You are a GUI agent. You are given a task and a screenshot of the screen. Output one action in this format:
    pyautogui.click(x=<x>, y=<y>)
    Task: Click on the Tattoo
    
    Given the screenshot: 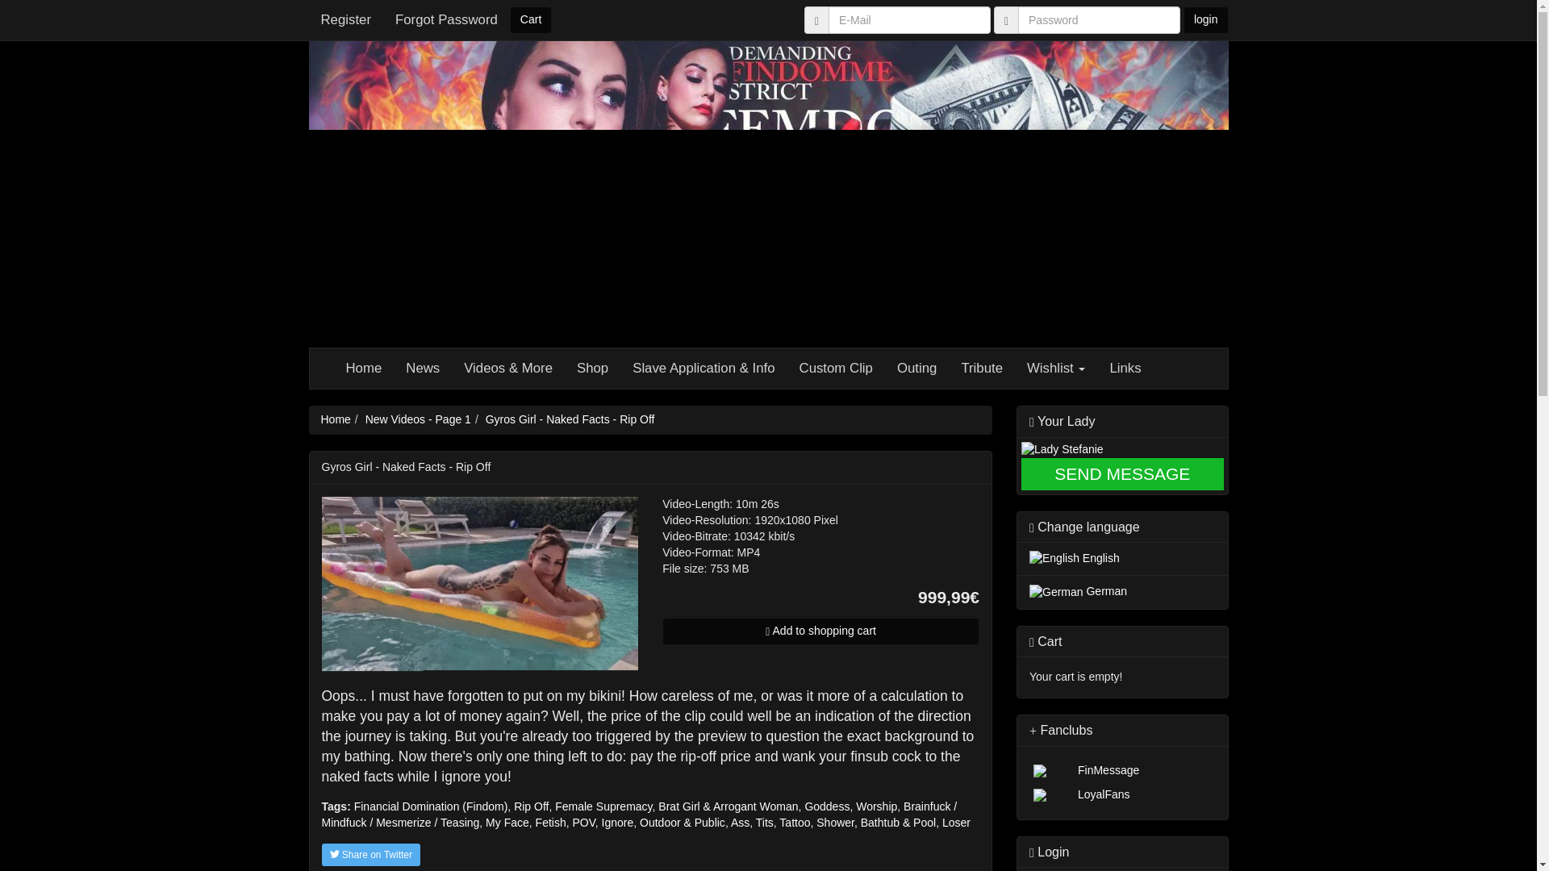 What is the action you would take?
    pyautogui.click(x=794, y=823)
    